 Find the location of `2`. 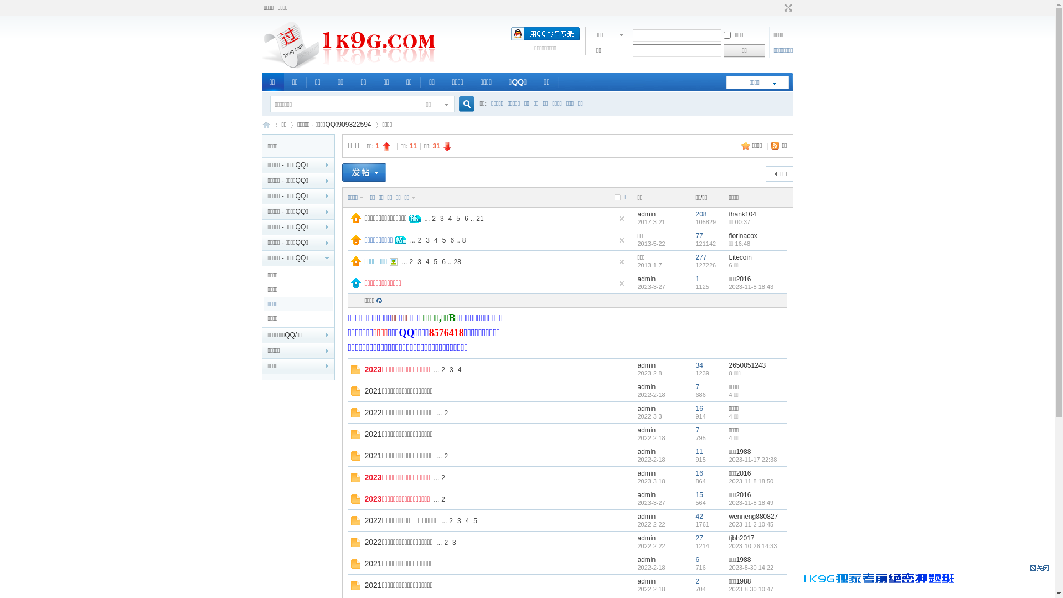

2 is located at coordinates (446, 413).